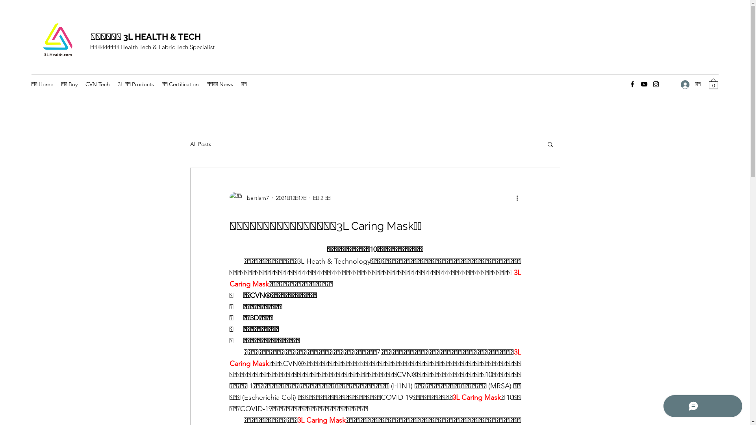 This screenshot has width=756, height=425. What do you see at coordinates (713, 83) in the screenshot?
I see `0` at bounding box center [713, 83].